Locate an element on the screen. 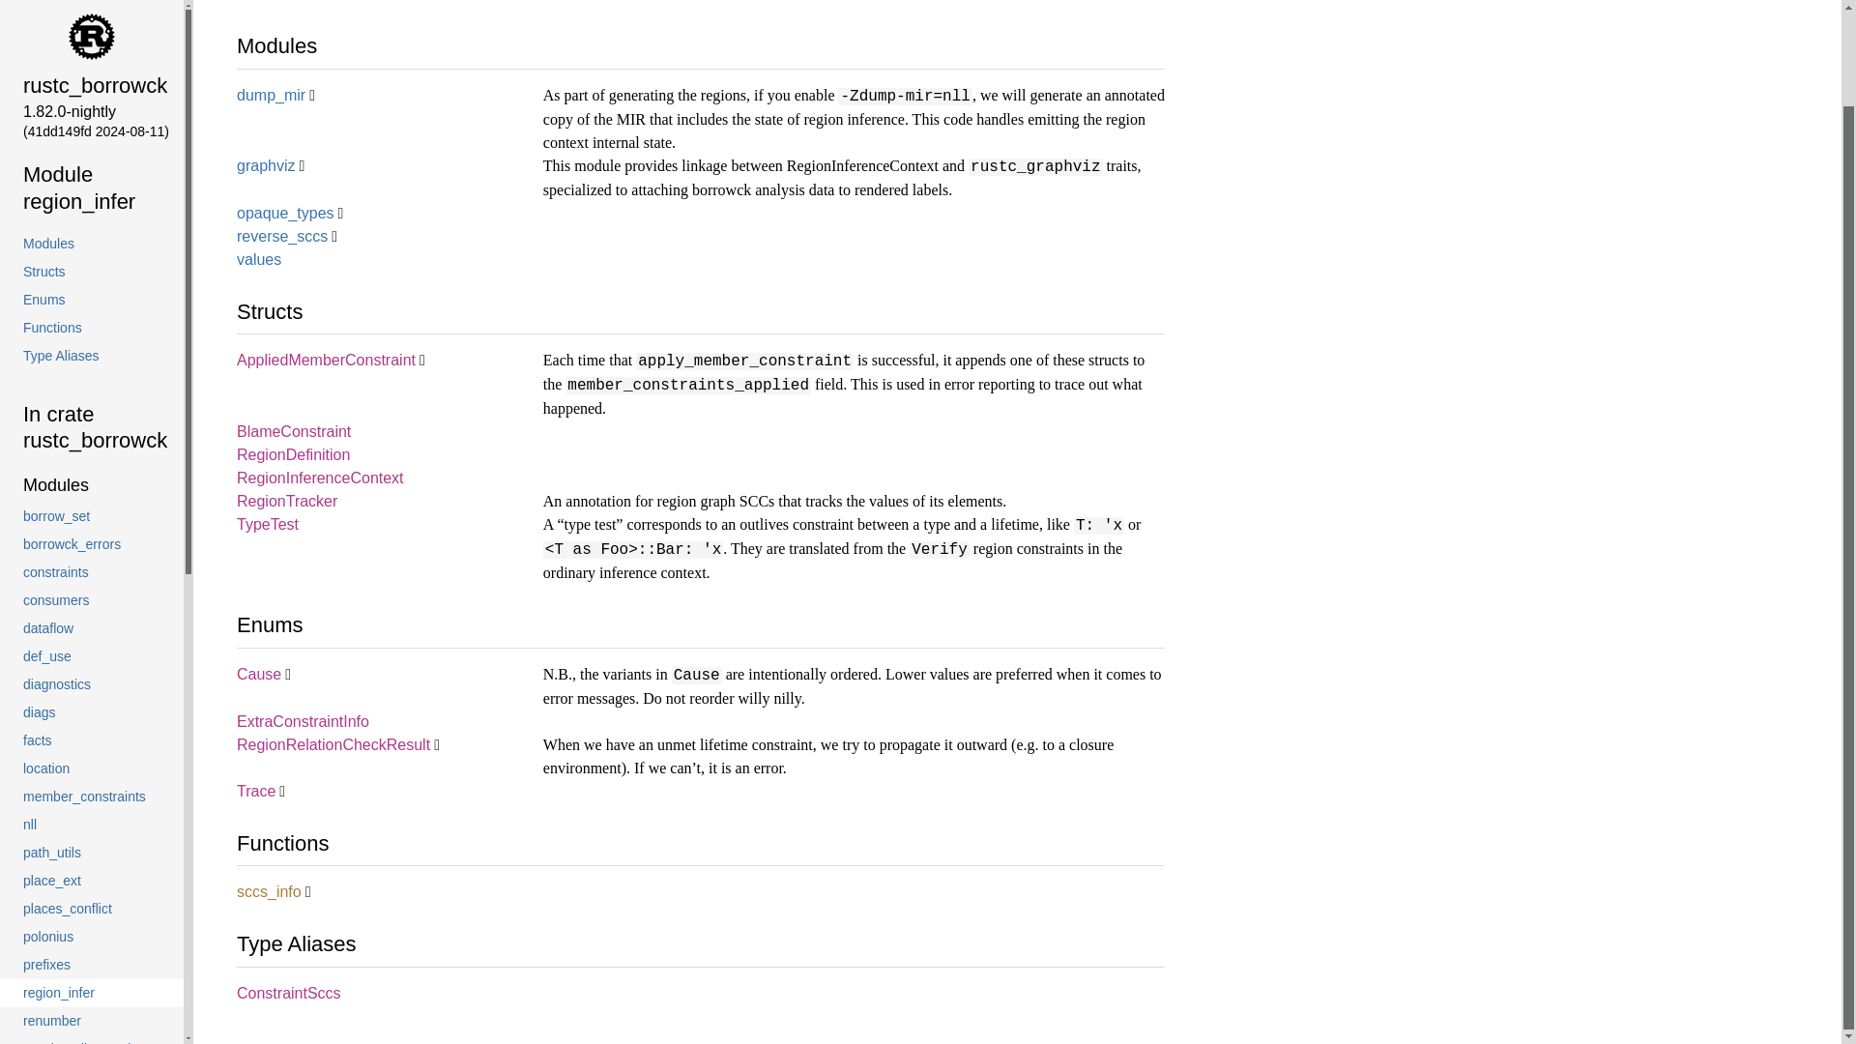  consumers is located at coordinates (90, 497).